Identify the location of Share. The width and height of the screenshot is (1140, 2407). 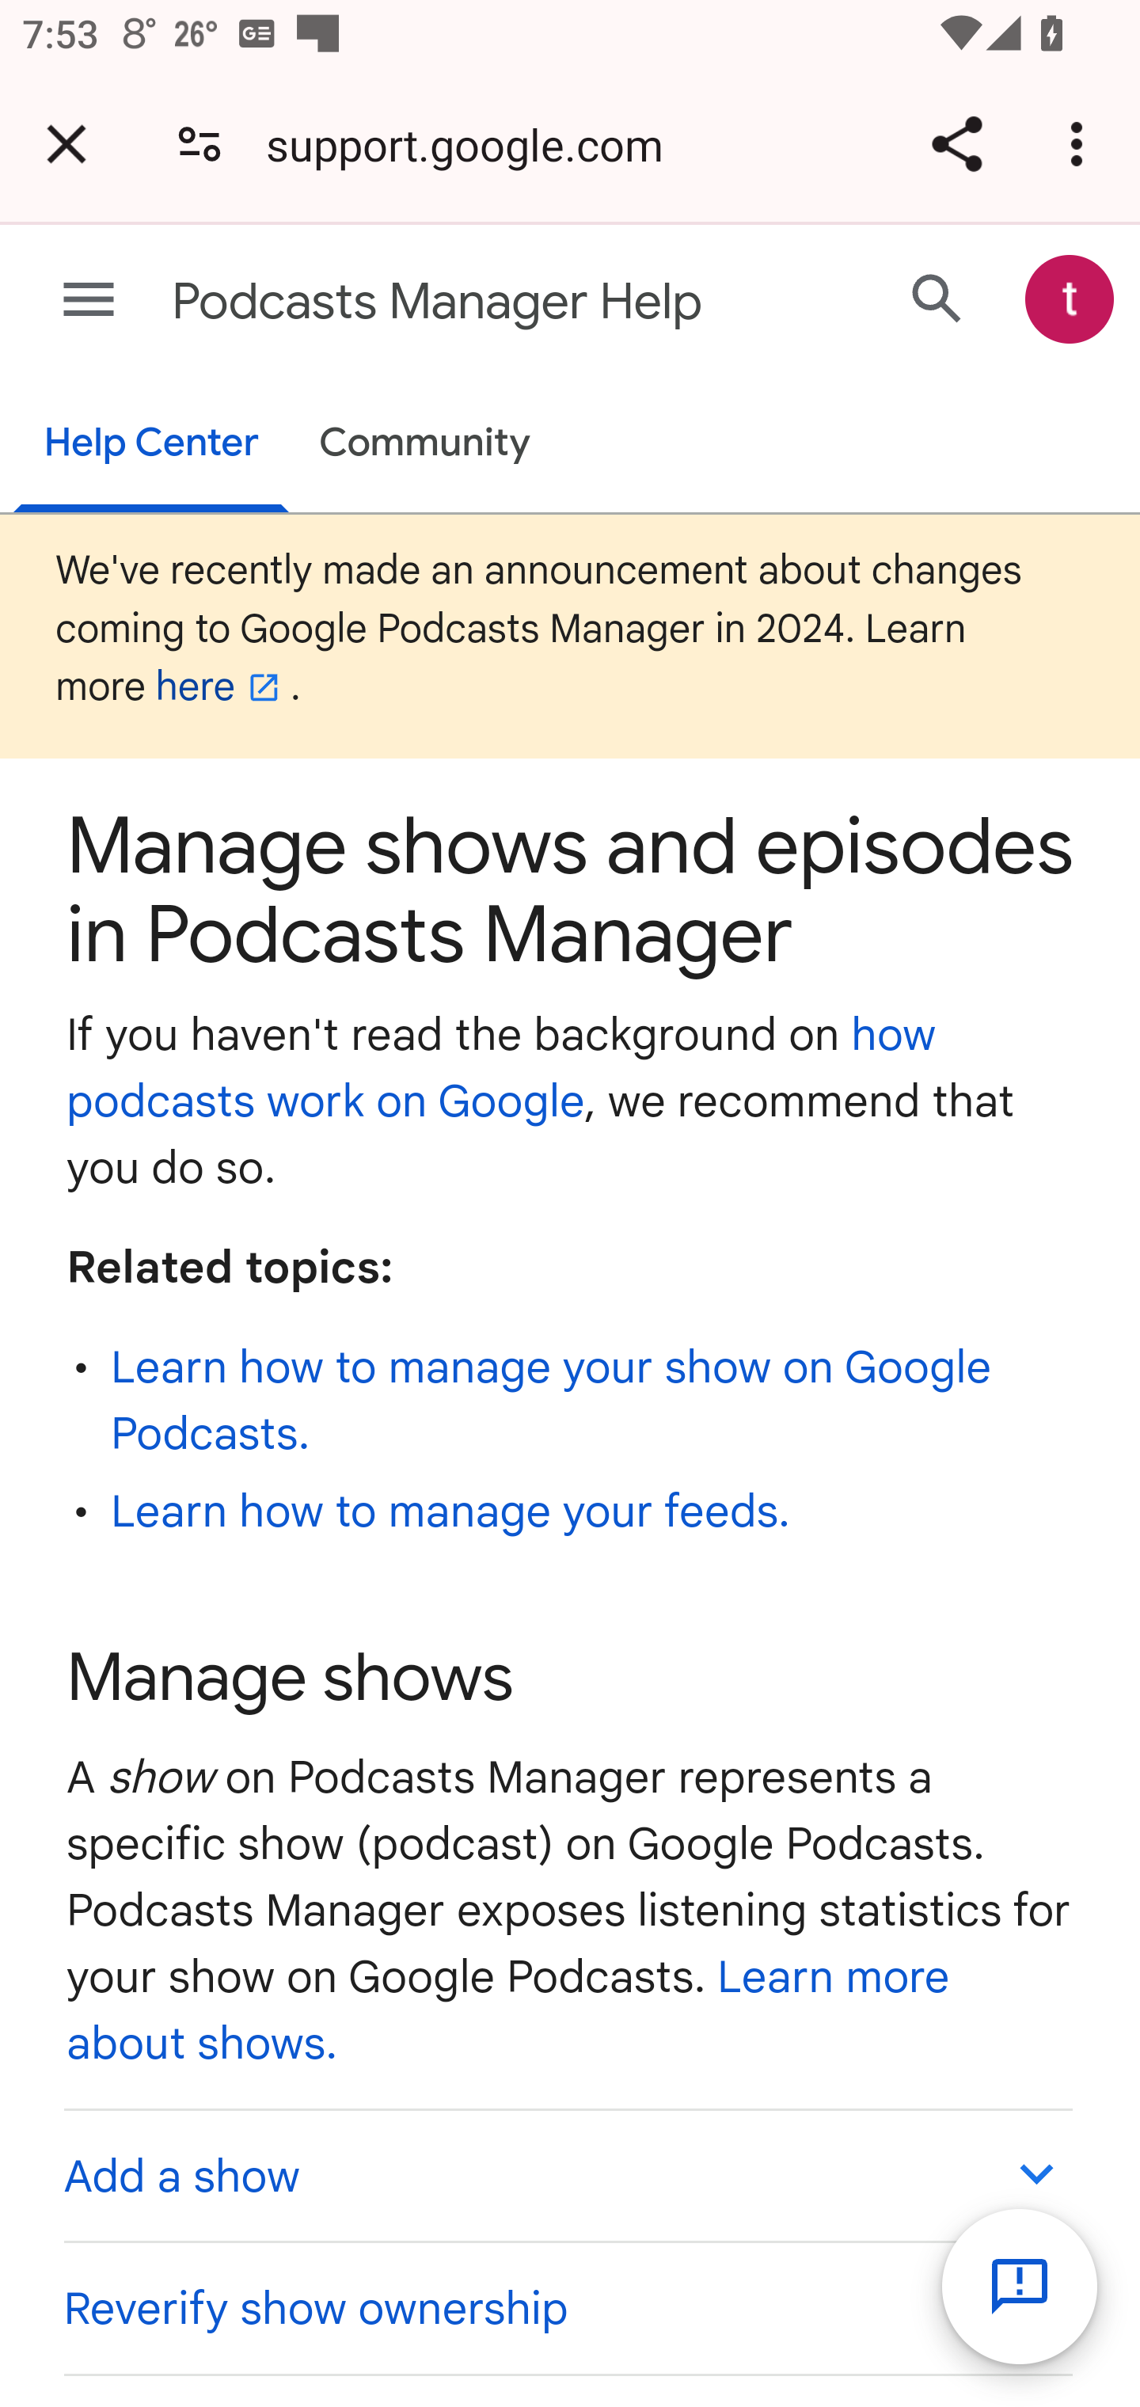
(956, 144).